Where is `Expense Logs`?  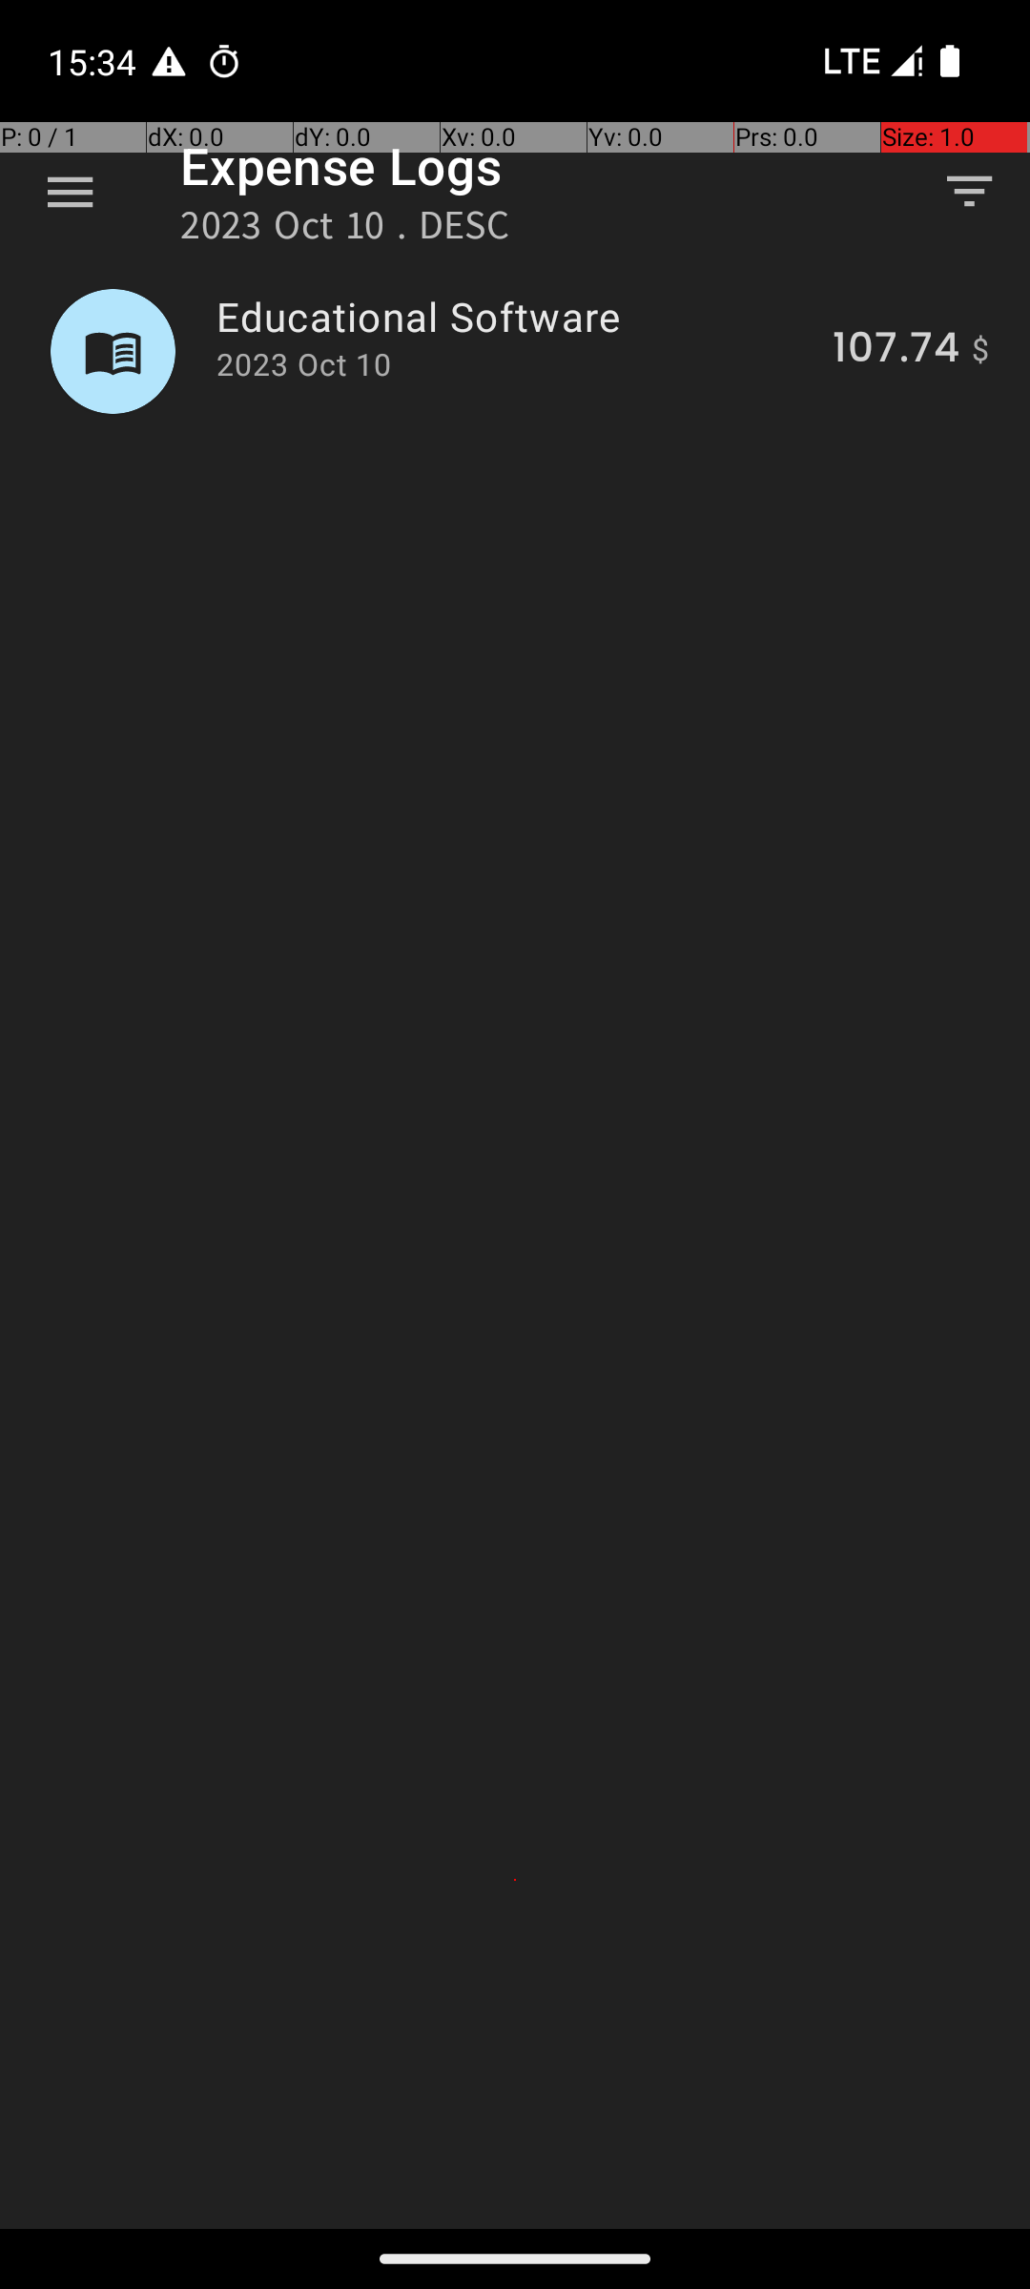 Expense Logs is located at coordinates (341, 166).